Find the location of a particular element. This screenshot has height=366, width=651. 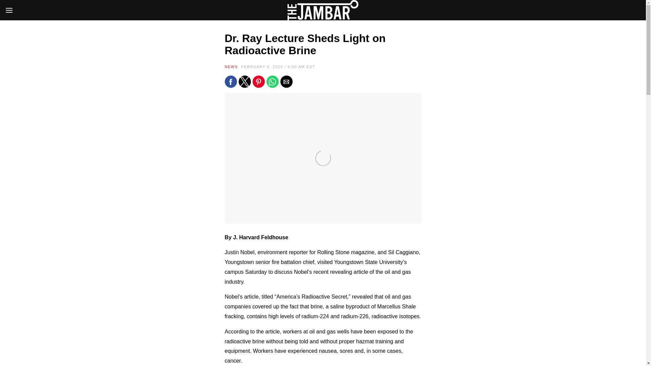

NEWS is located at coordinates (231, 67).